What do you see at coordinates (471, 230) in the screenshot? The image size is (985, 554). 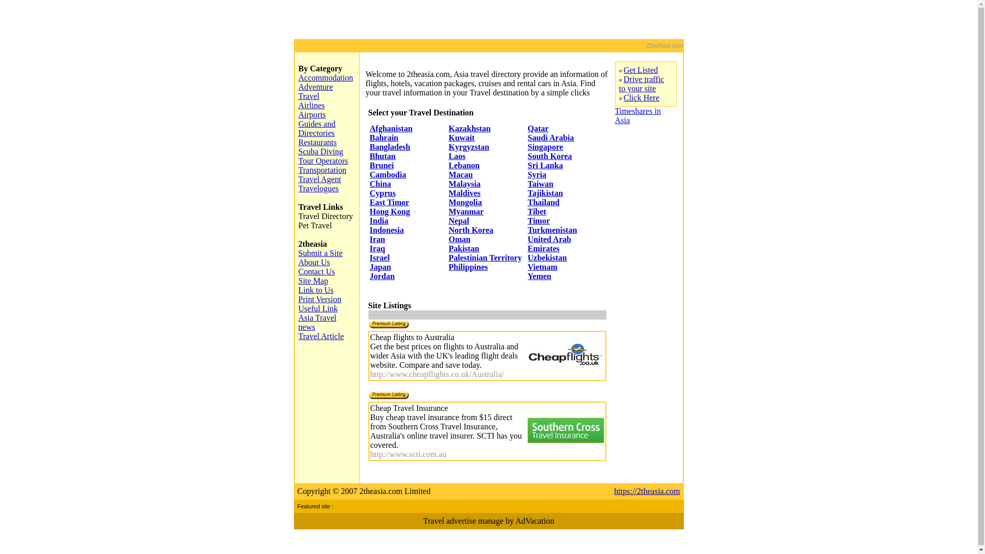 I see `North Korea` at bounding box center [471, 230].